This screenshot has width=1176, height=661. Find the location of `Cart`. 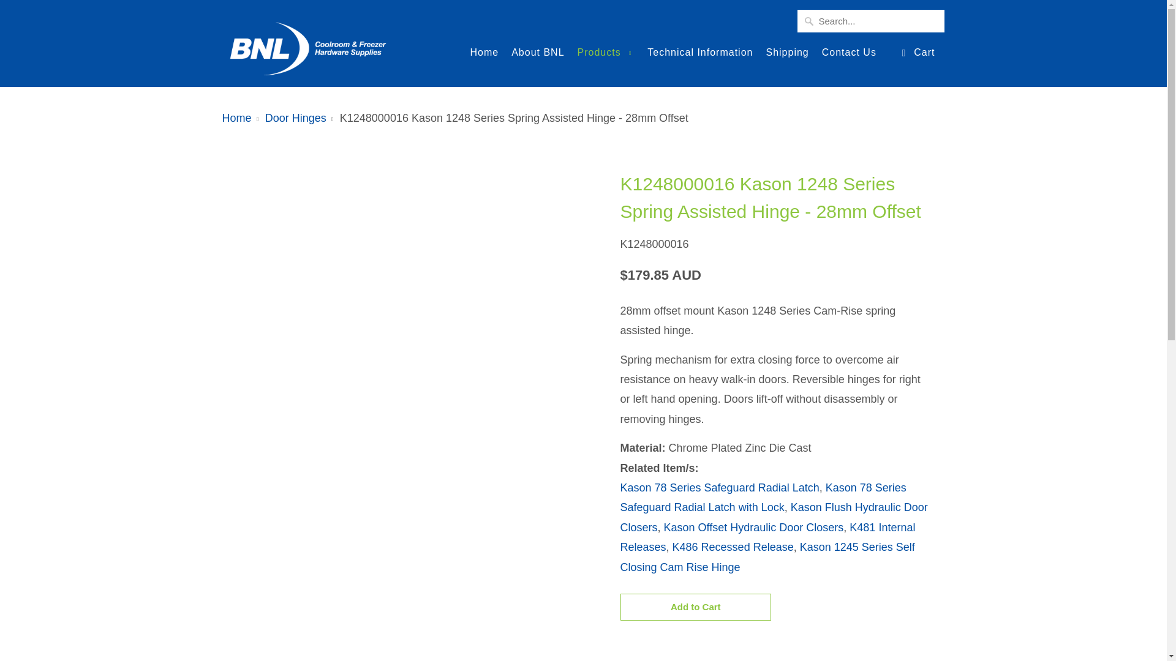

Cart is located at coordinates (917, 53).